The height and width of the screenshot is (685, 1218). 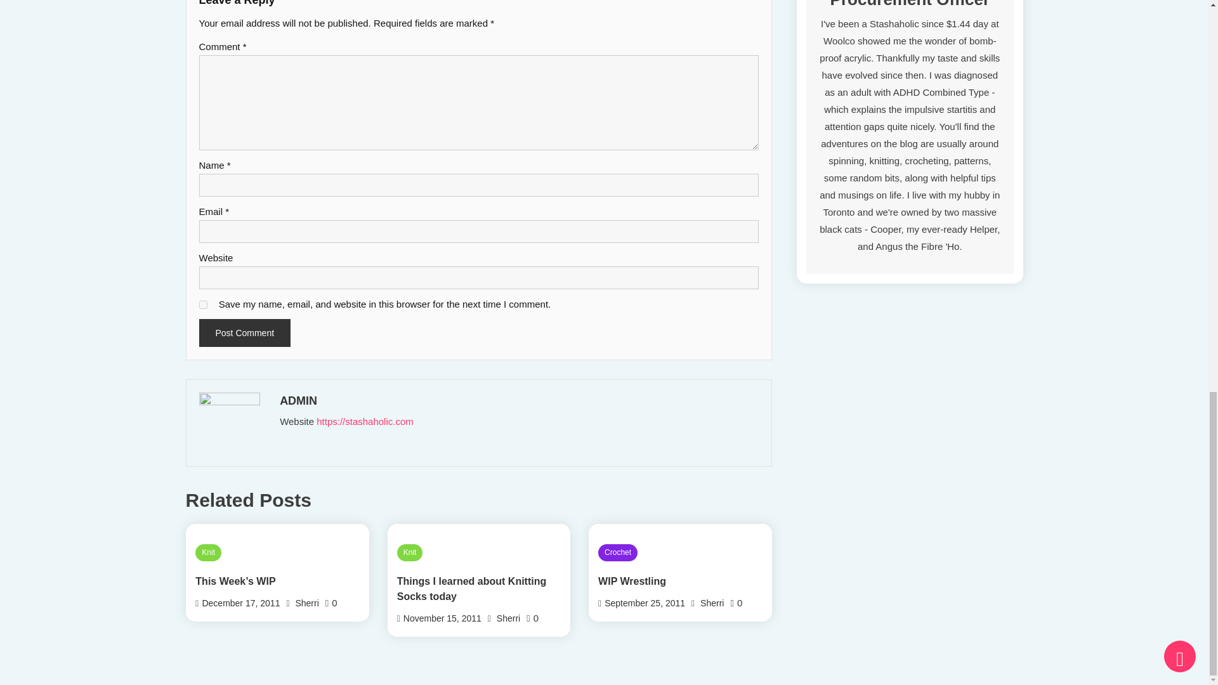 I want to click on yes, so click(x=203, y=304).